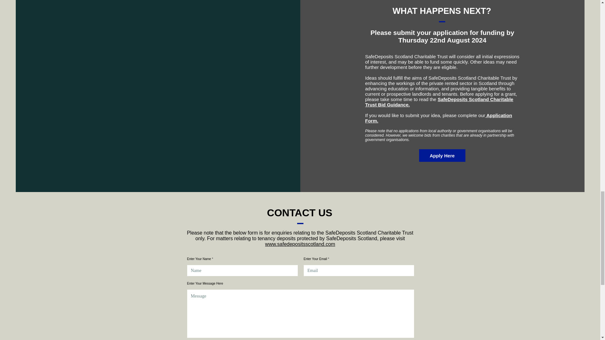 This screenshot has width=605, height=340. I want to click on Application Form., so click(439, 118).